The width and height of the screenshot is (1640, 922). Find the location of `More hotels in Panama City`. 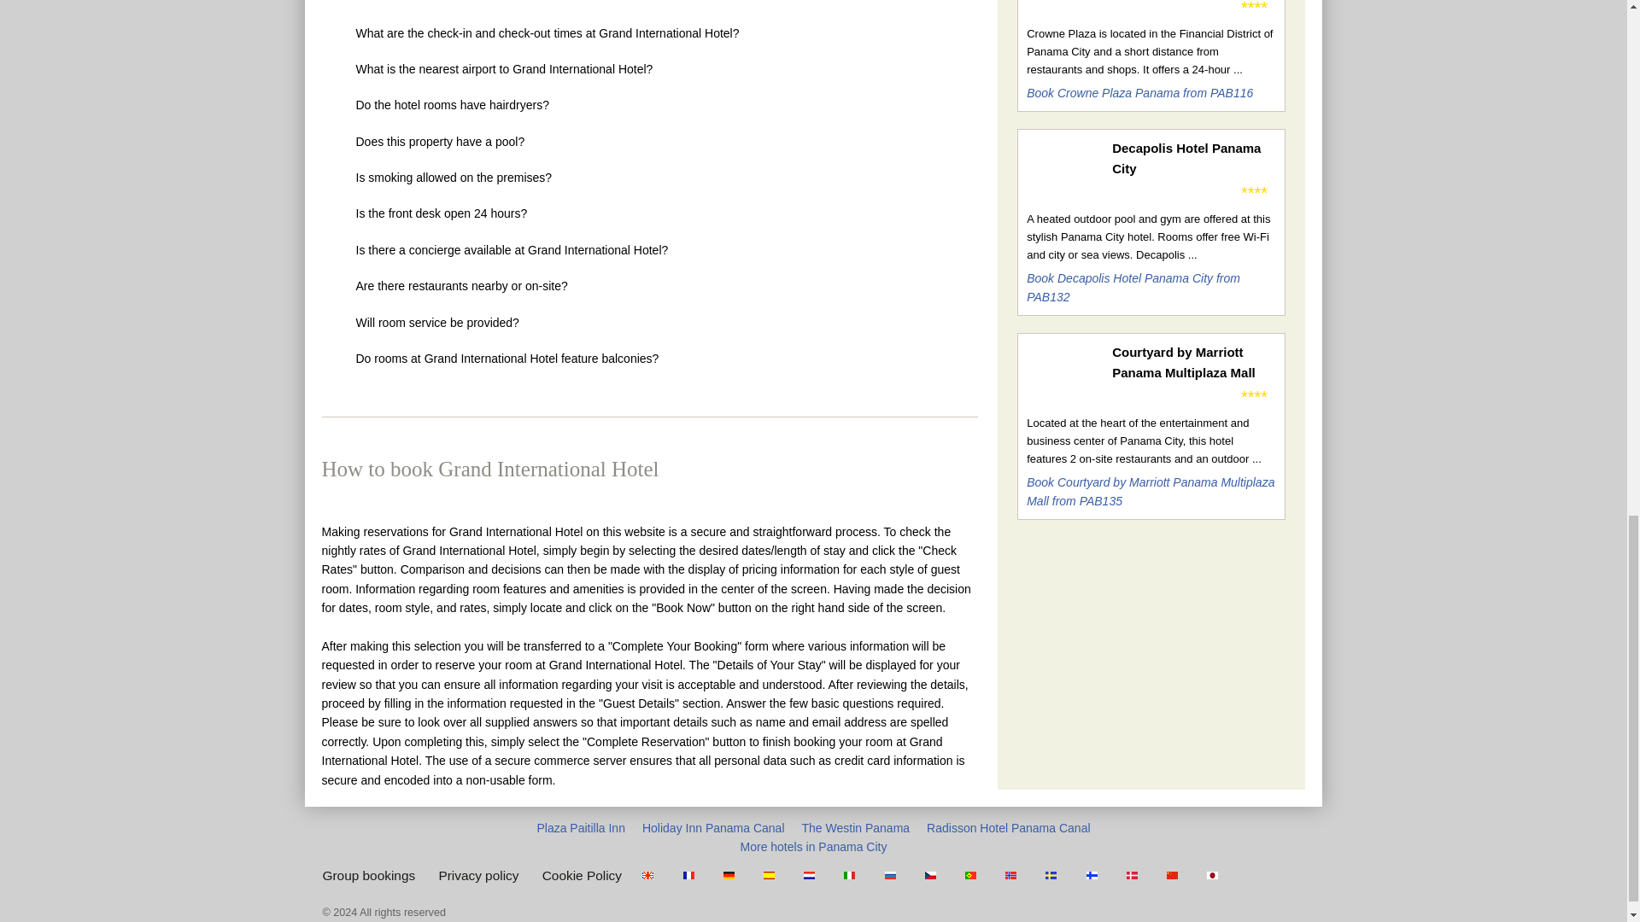

More hotels in Panama City is located at coordinates (813, 847).